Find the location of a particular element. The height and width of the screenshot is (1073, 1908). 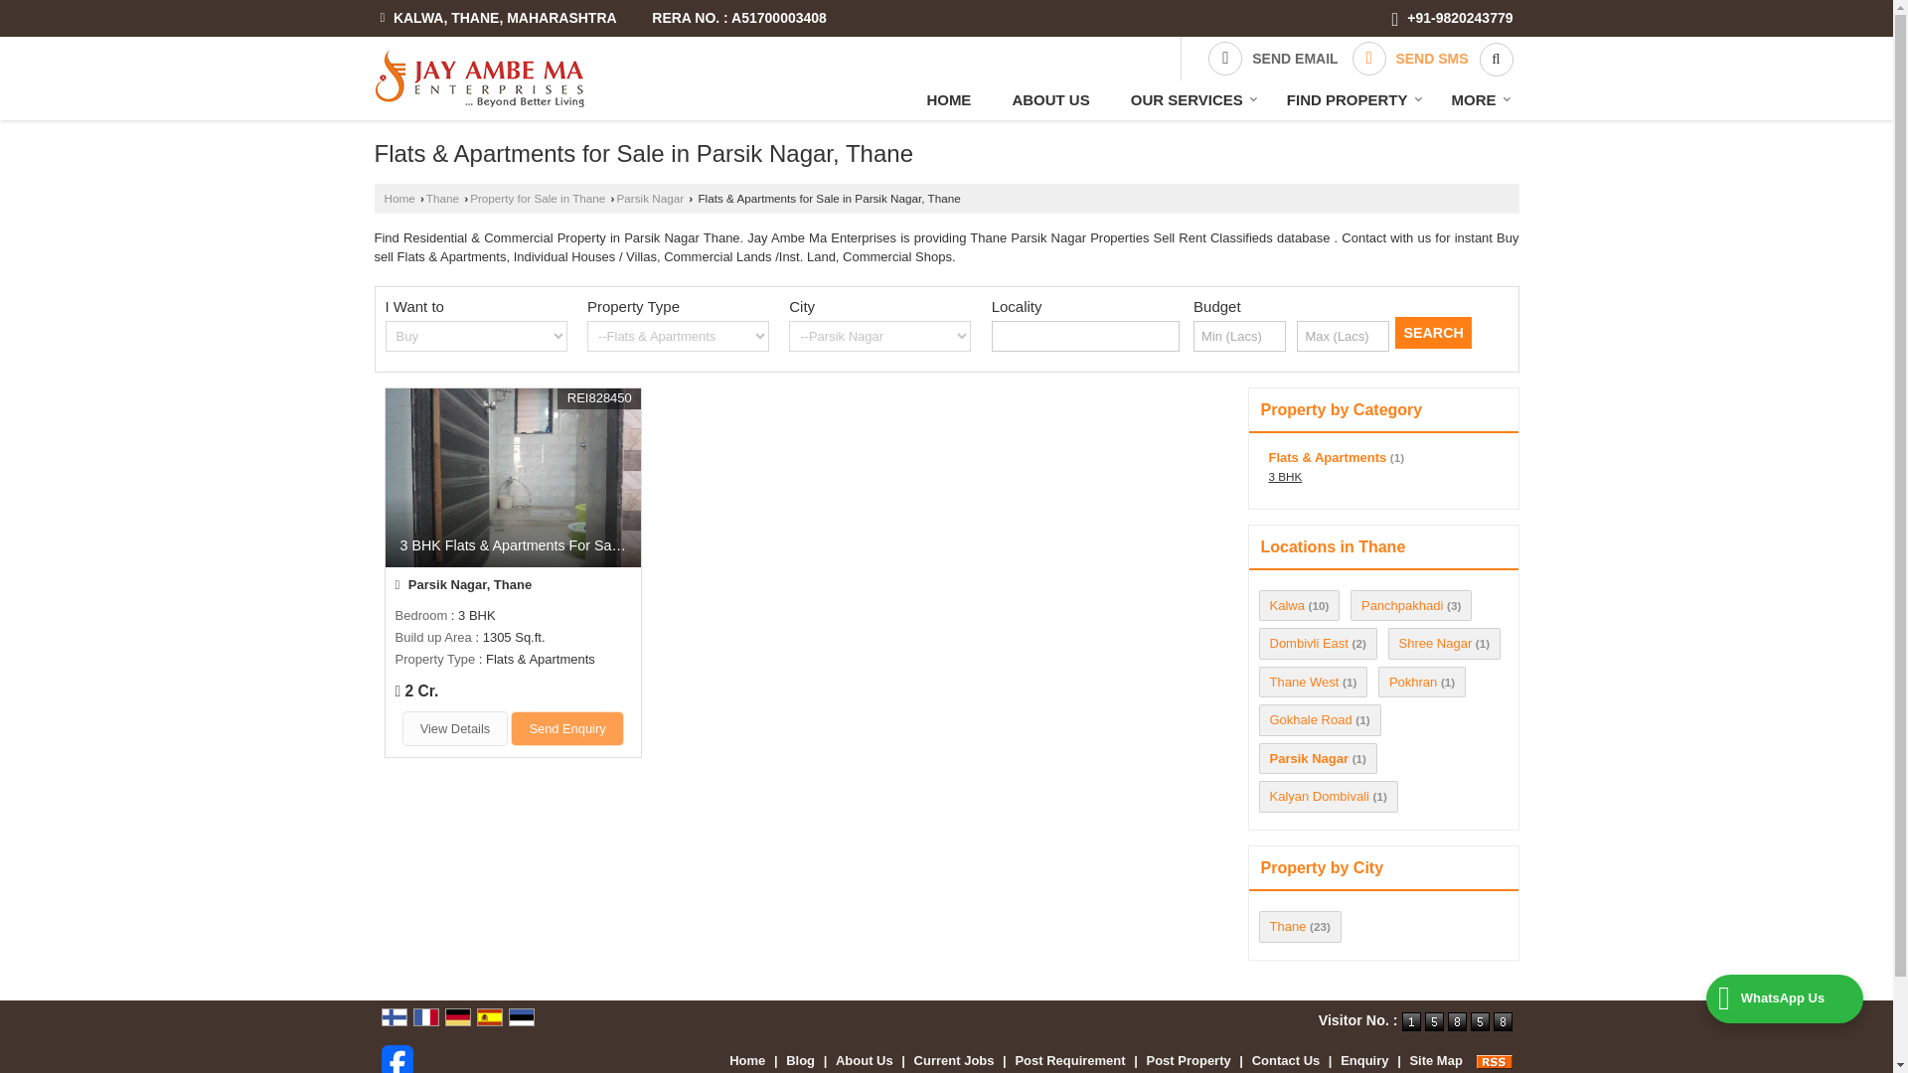

About Us is located at coordinates (1049, 99).